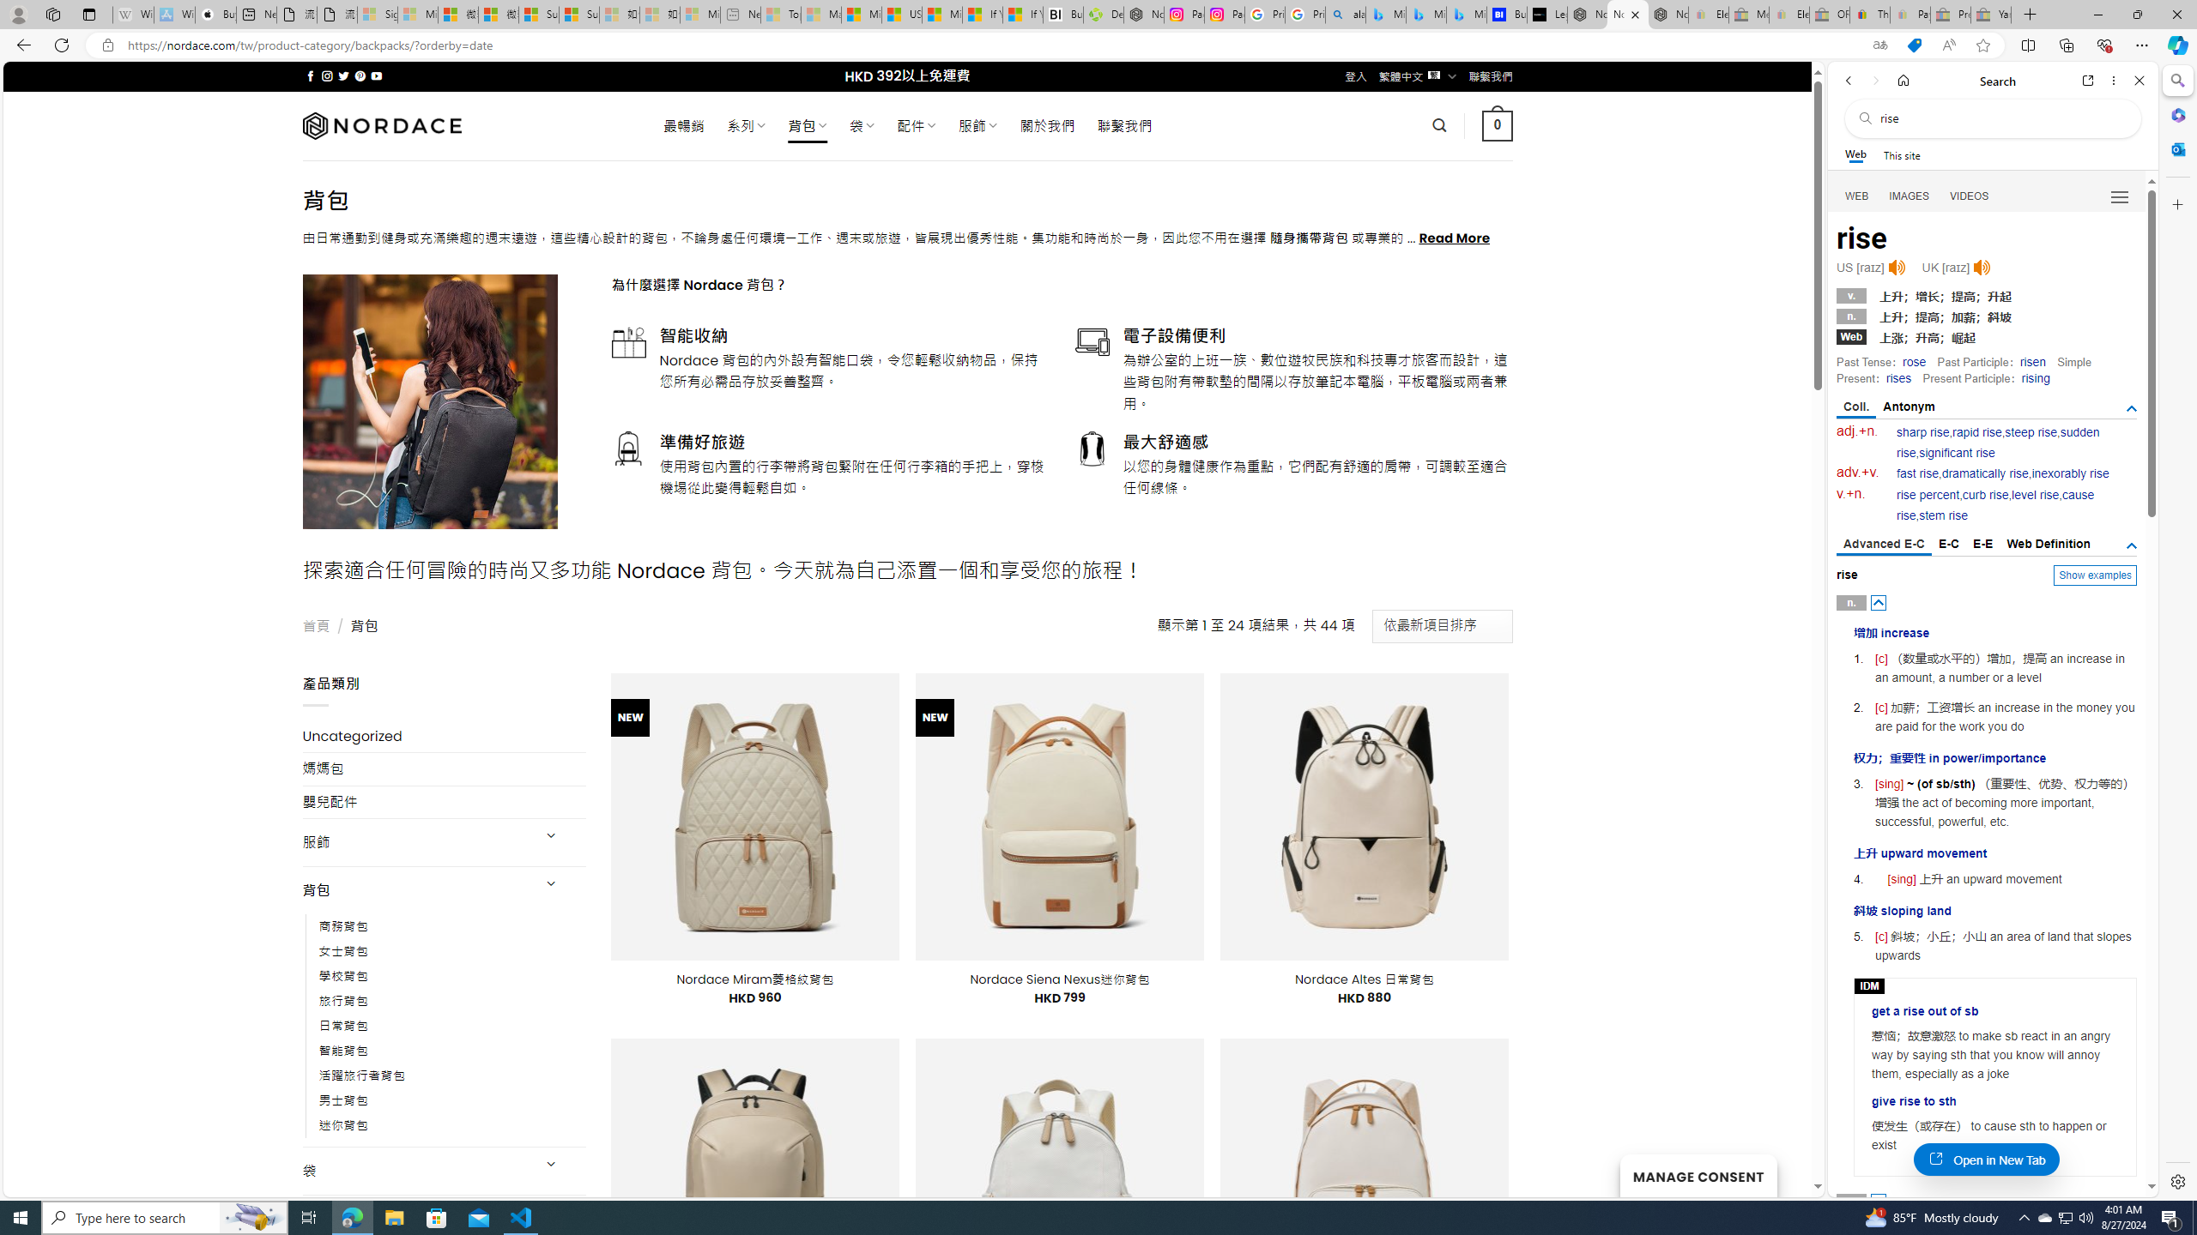  What do you see at coordinates (2048, 544) in the screenshot?
I see `Web Definition` at bounding box center [2048, 544].